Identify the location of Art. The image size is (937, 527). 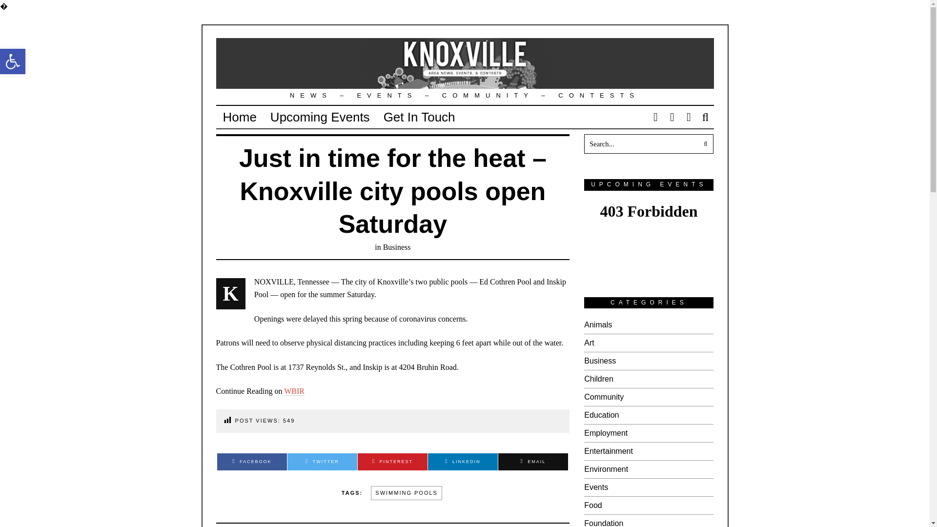
(589, 343).